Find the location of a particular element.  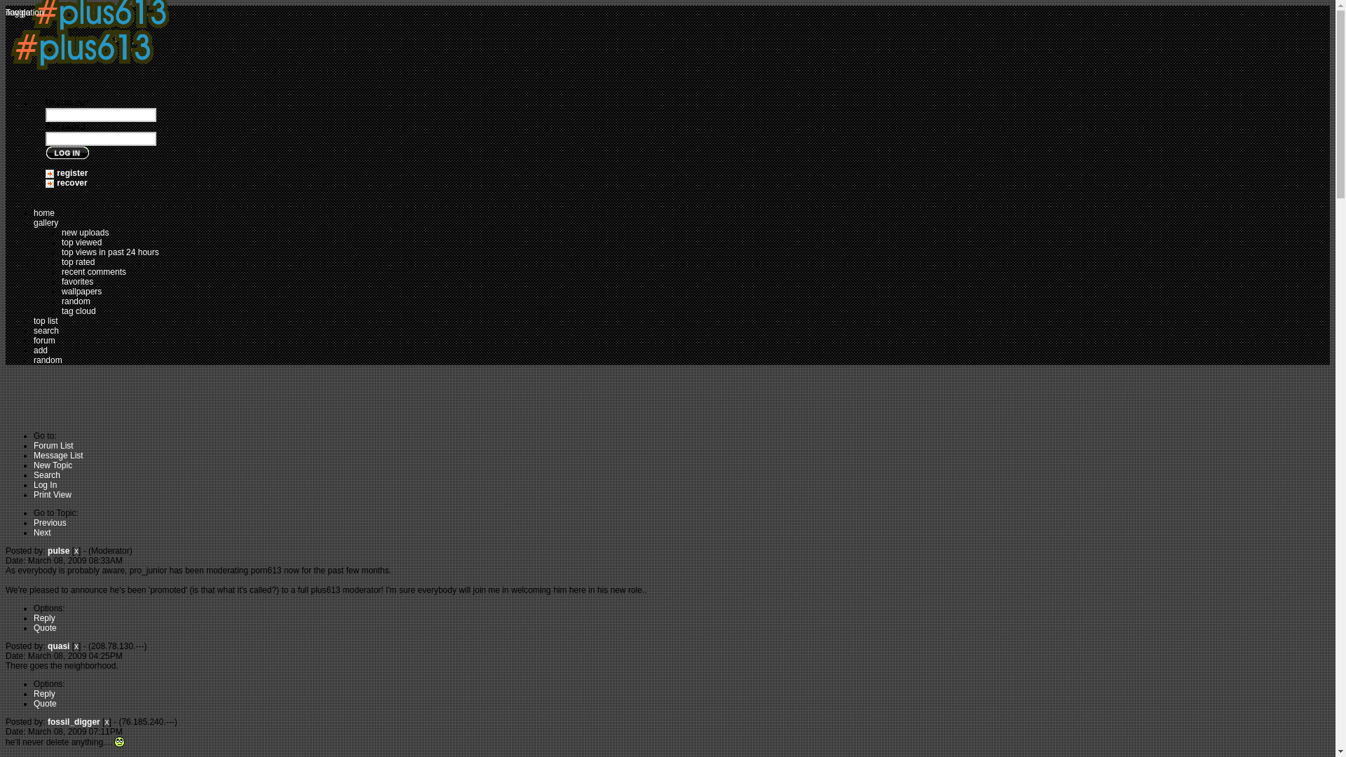

quasi is located at coordinates (58, 646).